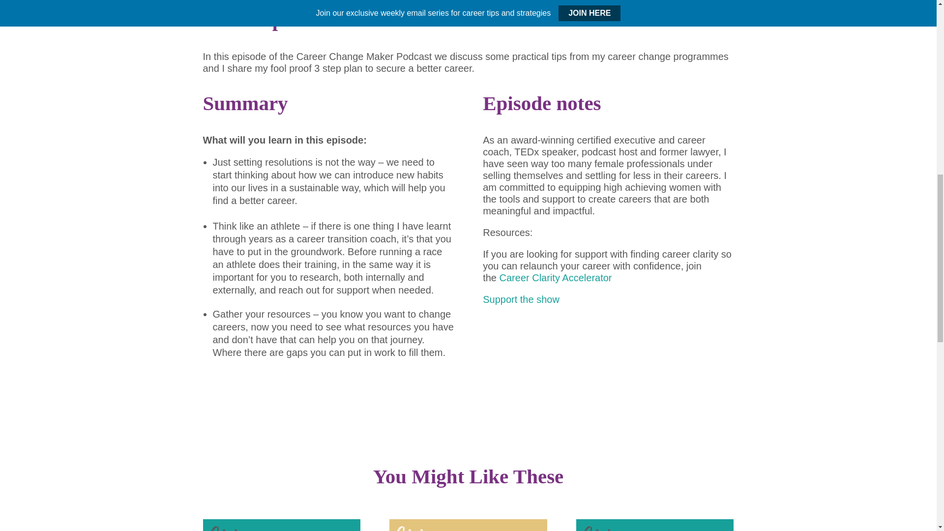 The height and width of the screenshot is (531, 944). Describe the element at coordinates (521, 299) in the screenshot. I see `Support the show` at that location.